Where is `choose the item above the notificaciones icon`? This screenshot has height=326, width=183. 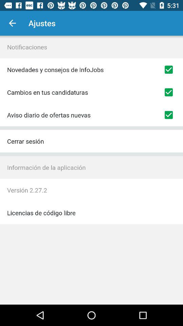
choose the item above the notificaciones icon is located at coordinates (12, 23).